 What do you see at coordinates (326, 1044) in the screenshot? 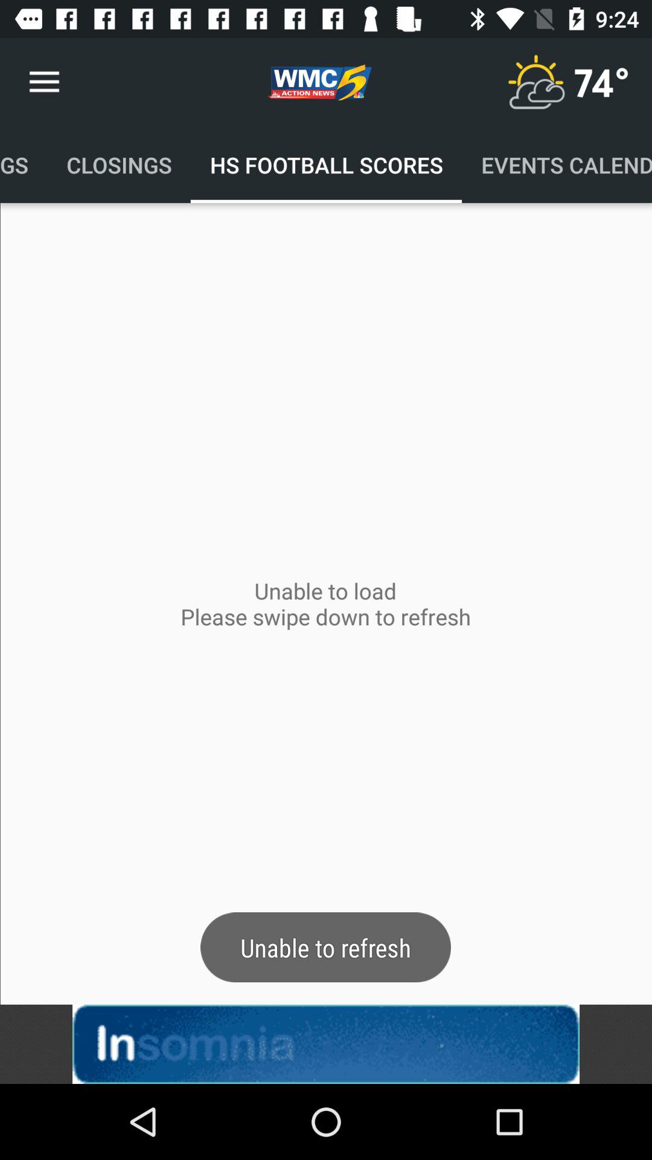
I see `text page` at bounding box center [326, 1044].